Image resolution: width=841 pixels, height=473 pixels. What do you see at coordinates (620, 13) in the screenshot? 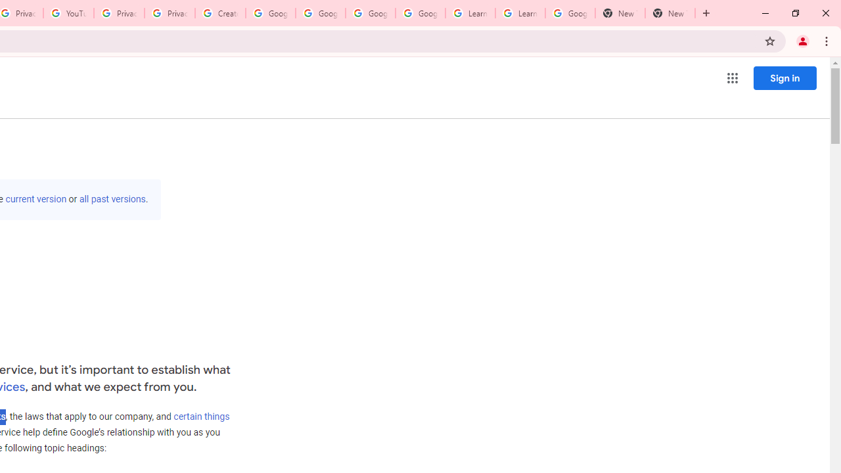
I see `New Tab` at bounding box center [620, 13].